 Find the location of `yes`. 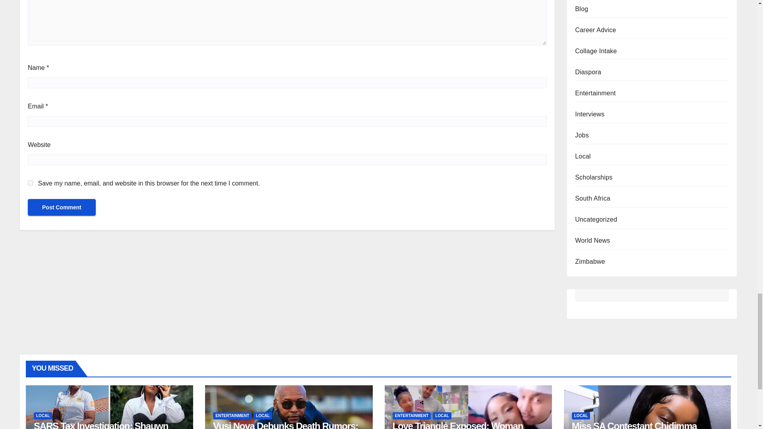

yes is located at coordinates (30, 183).